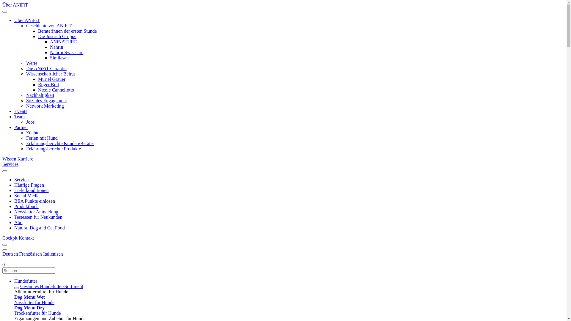 This screenshot has width=571, height=321. I want to click on Newsletter Anmeldung, so click(36, 212).